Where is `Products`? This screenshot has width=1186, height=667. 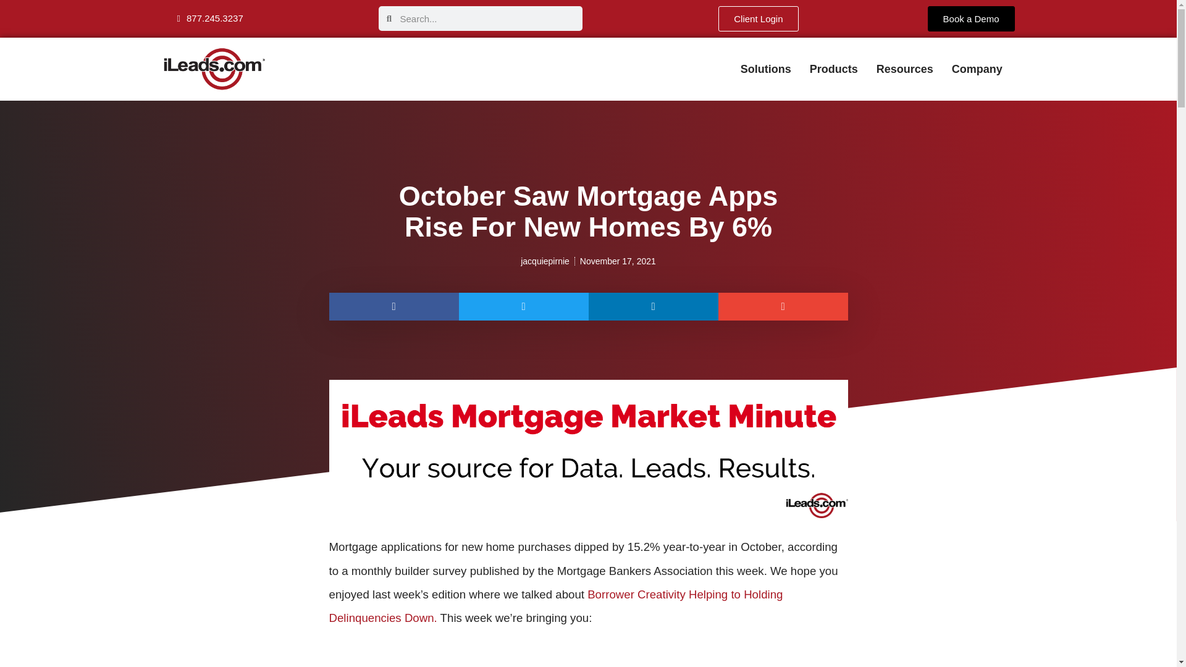
Products is located at coordinates (834, 69).